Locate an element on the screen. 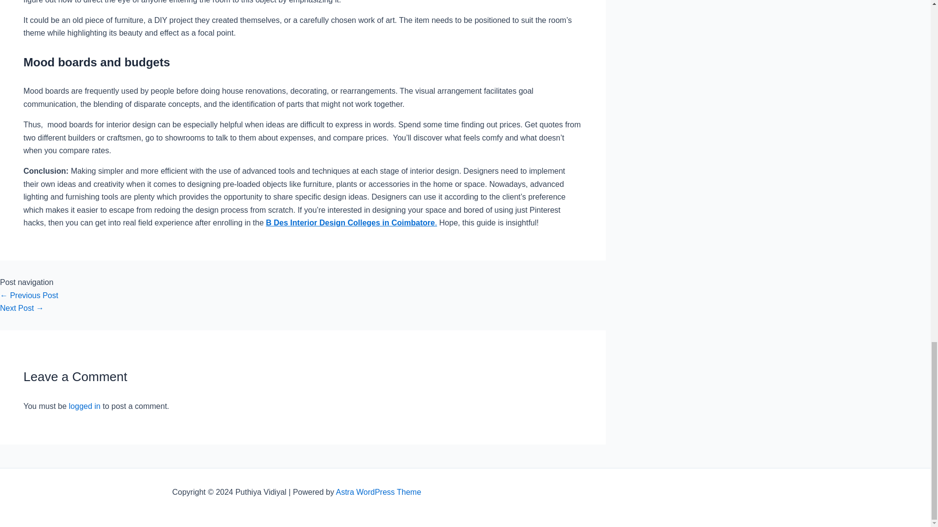 This screenshot has height=527, width=938. logged in is located at coordinates (84, 406).